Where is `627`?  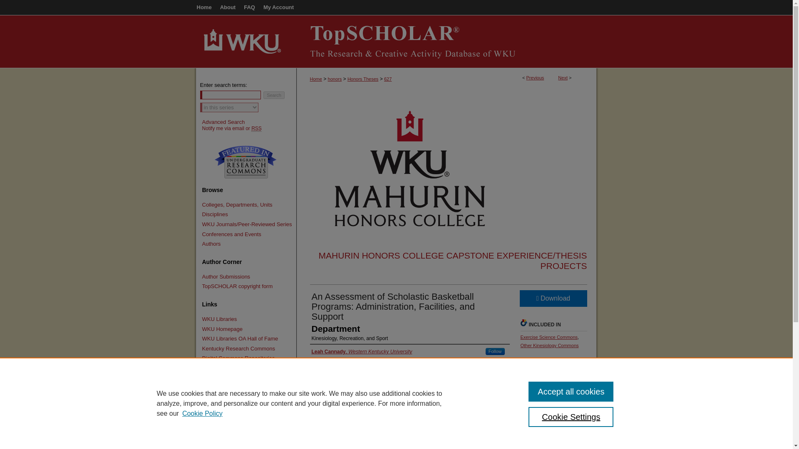
627 is located at coordinates (388, 79).